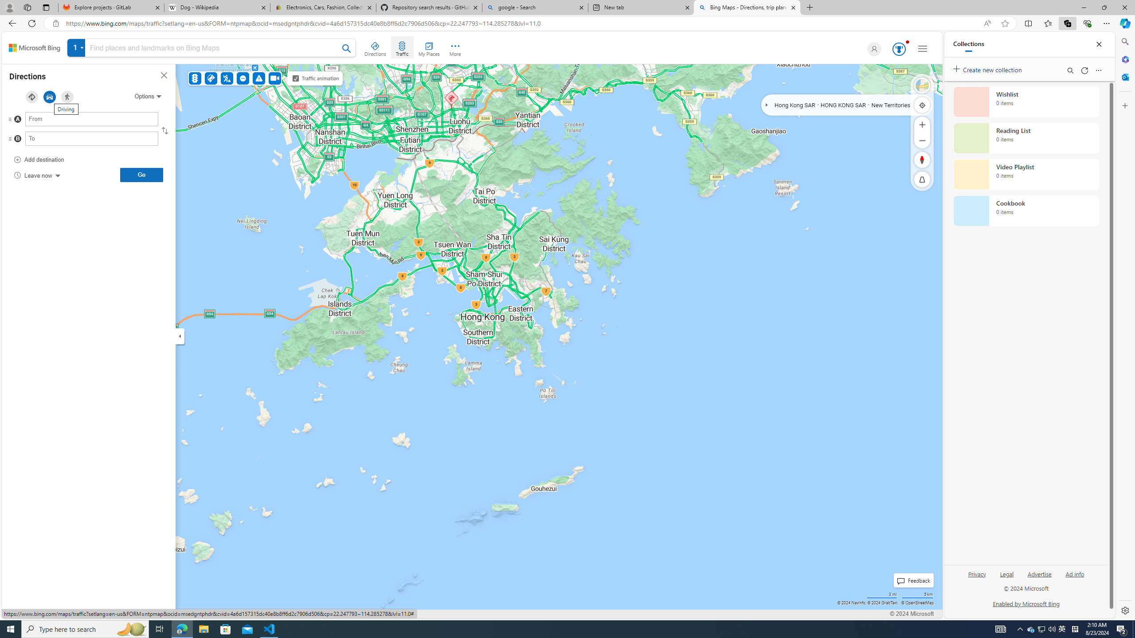  What do you see at coordinates (259, 78) in the screenshot?
I see `Miscellaneous incidents` at bounding box center [259, 78].